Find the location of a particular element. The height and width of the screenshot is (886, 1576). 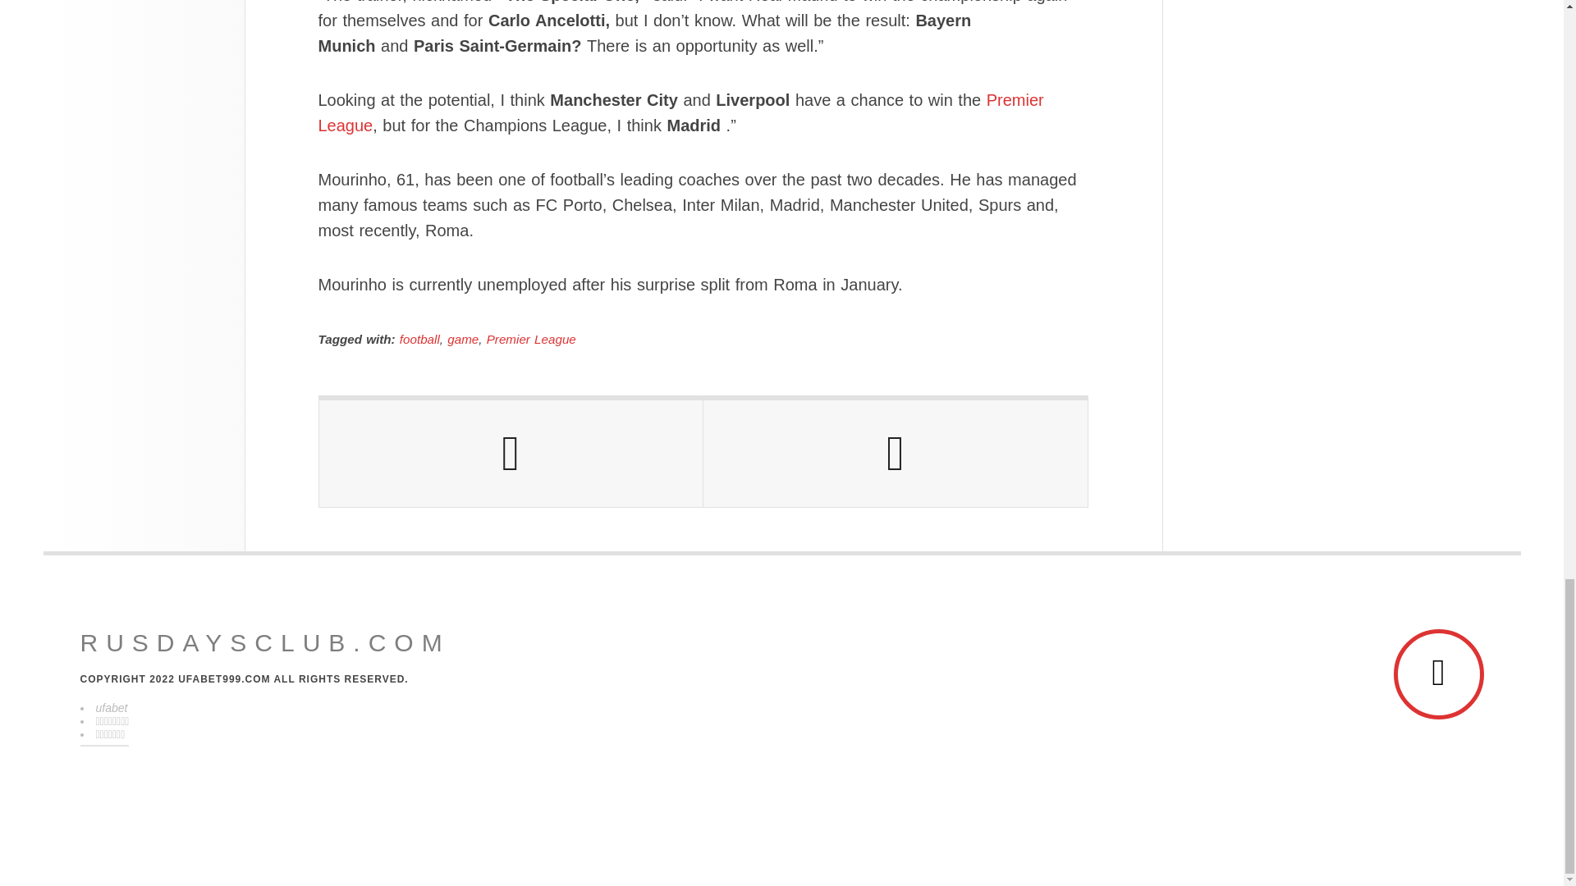

Premier League is located at coordinates (532, 340).